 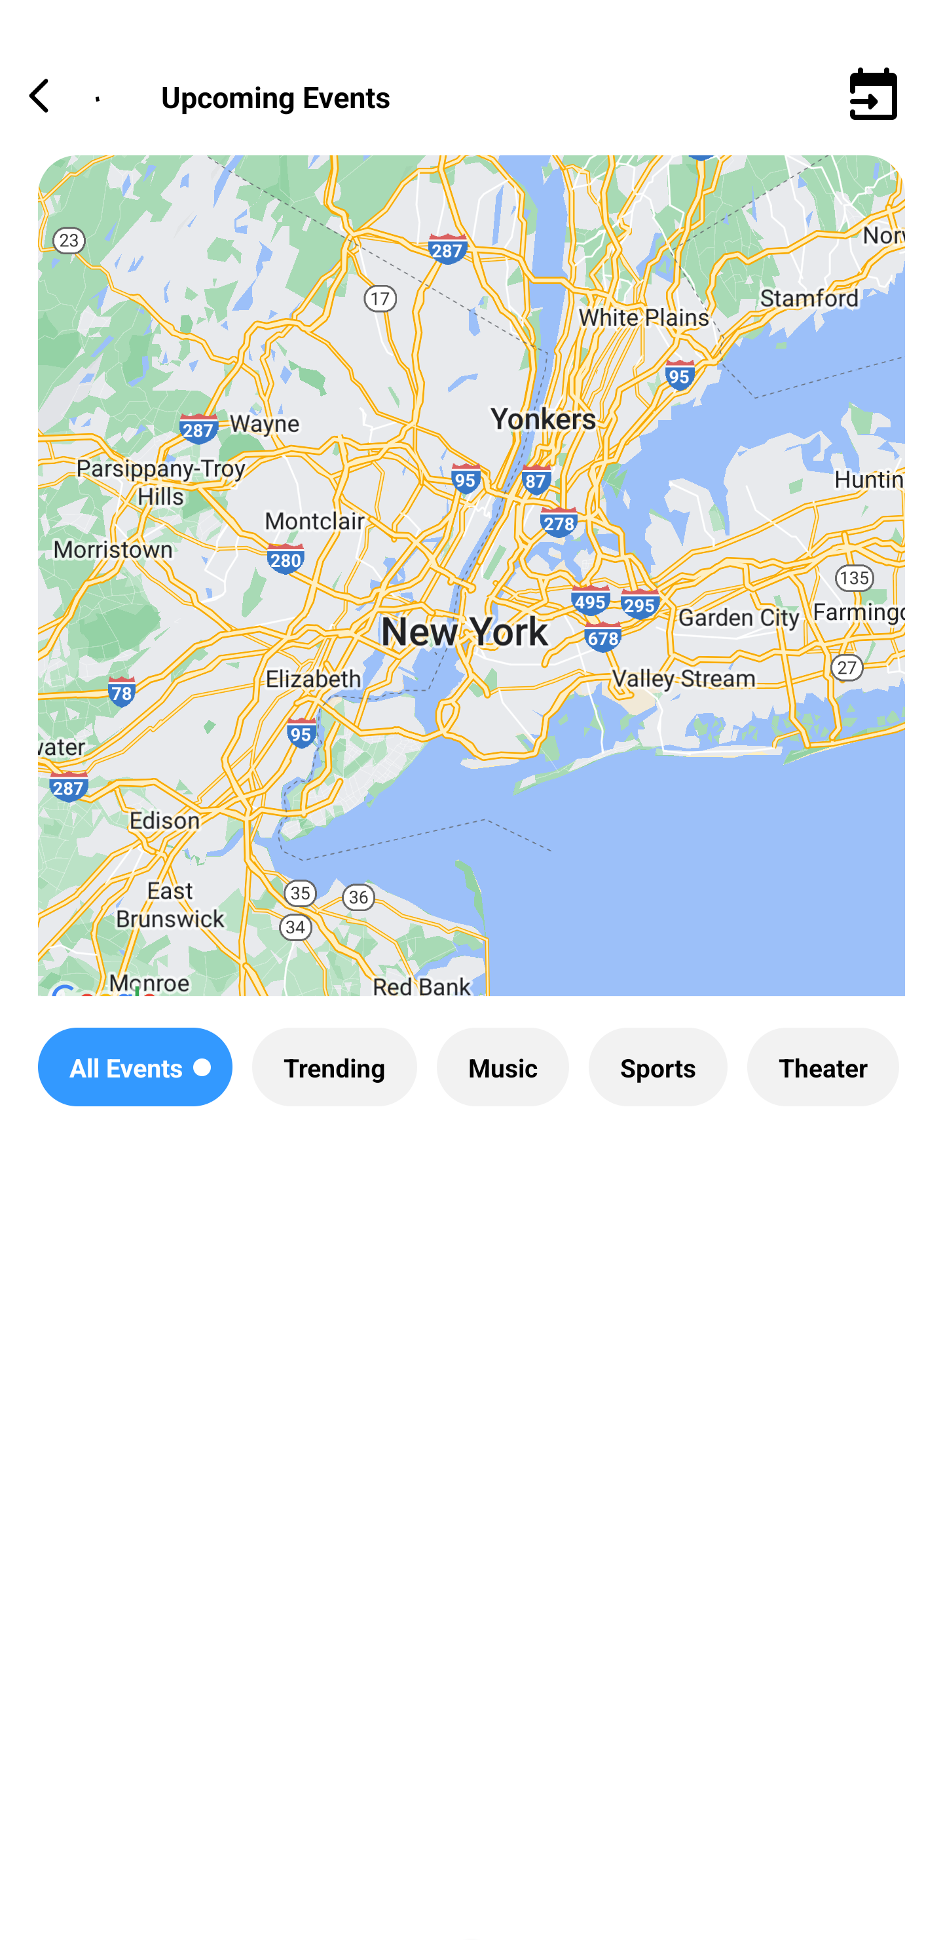 I want to click on Trending, so click(x=334, y=1067).